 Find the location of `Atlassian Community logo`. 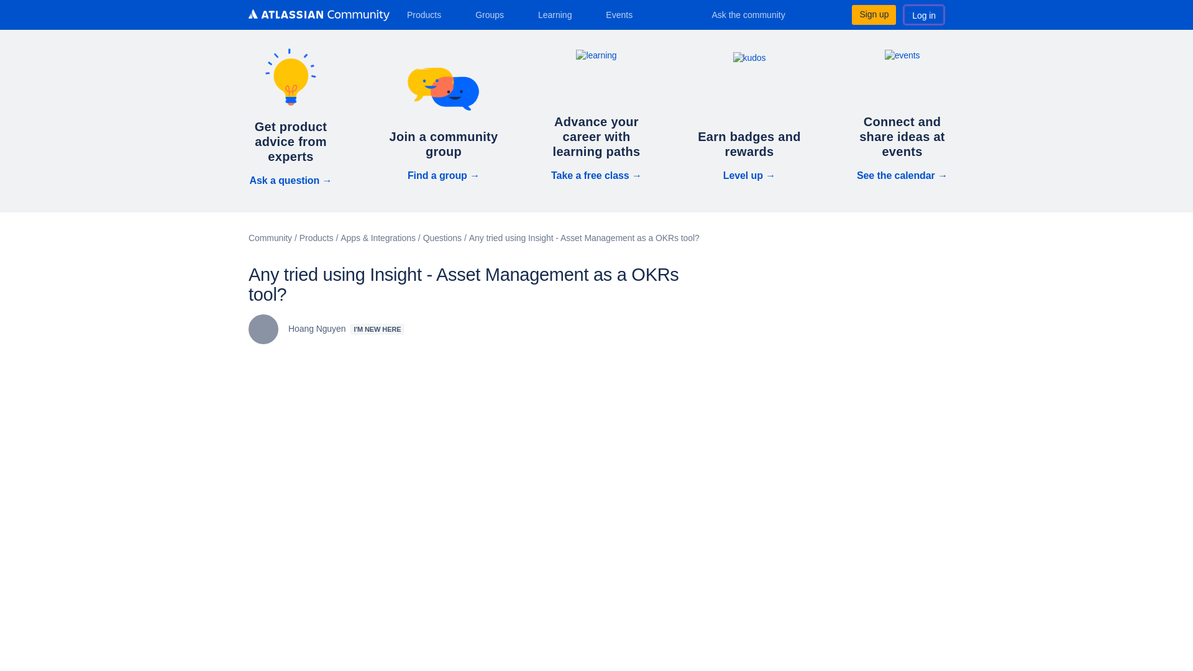

Atlassian Community logo is located at coordinates (319, 16).